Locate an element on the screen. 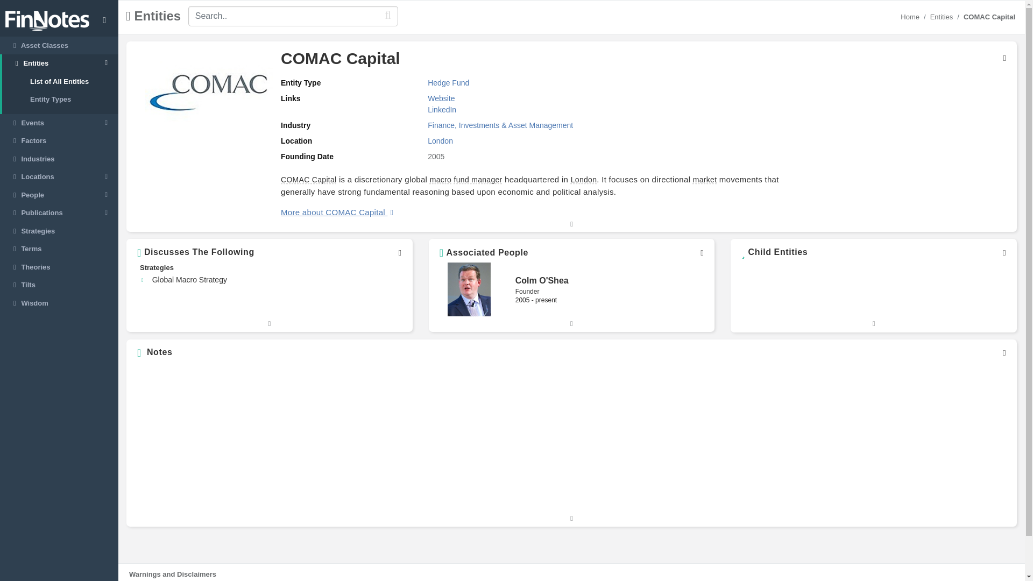  Strategies is located at coordinates (59, 231).